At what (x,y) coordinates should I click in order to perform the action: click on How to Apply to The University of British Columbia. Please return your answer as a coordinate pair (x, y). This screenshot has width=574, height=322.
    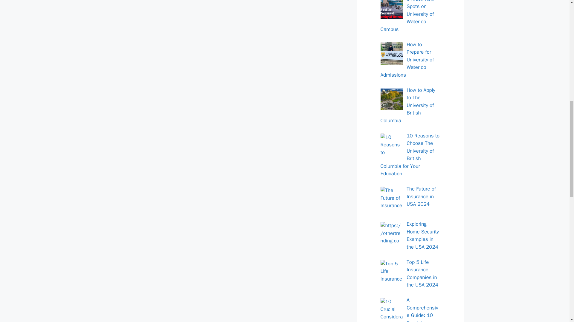
    Looking at the image, I should click on (407, 105).